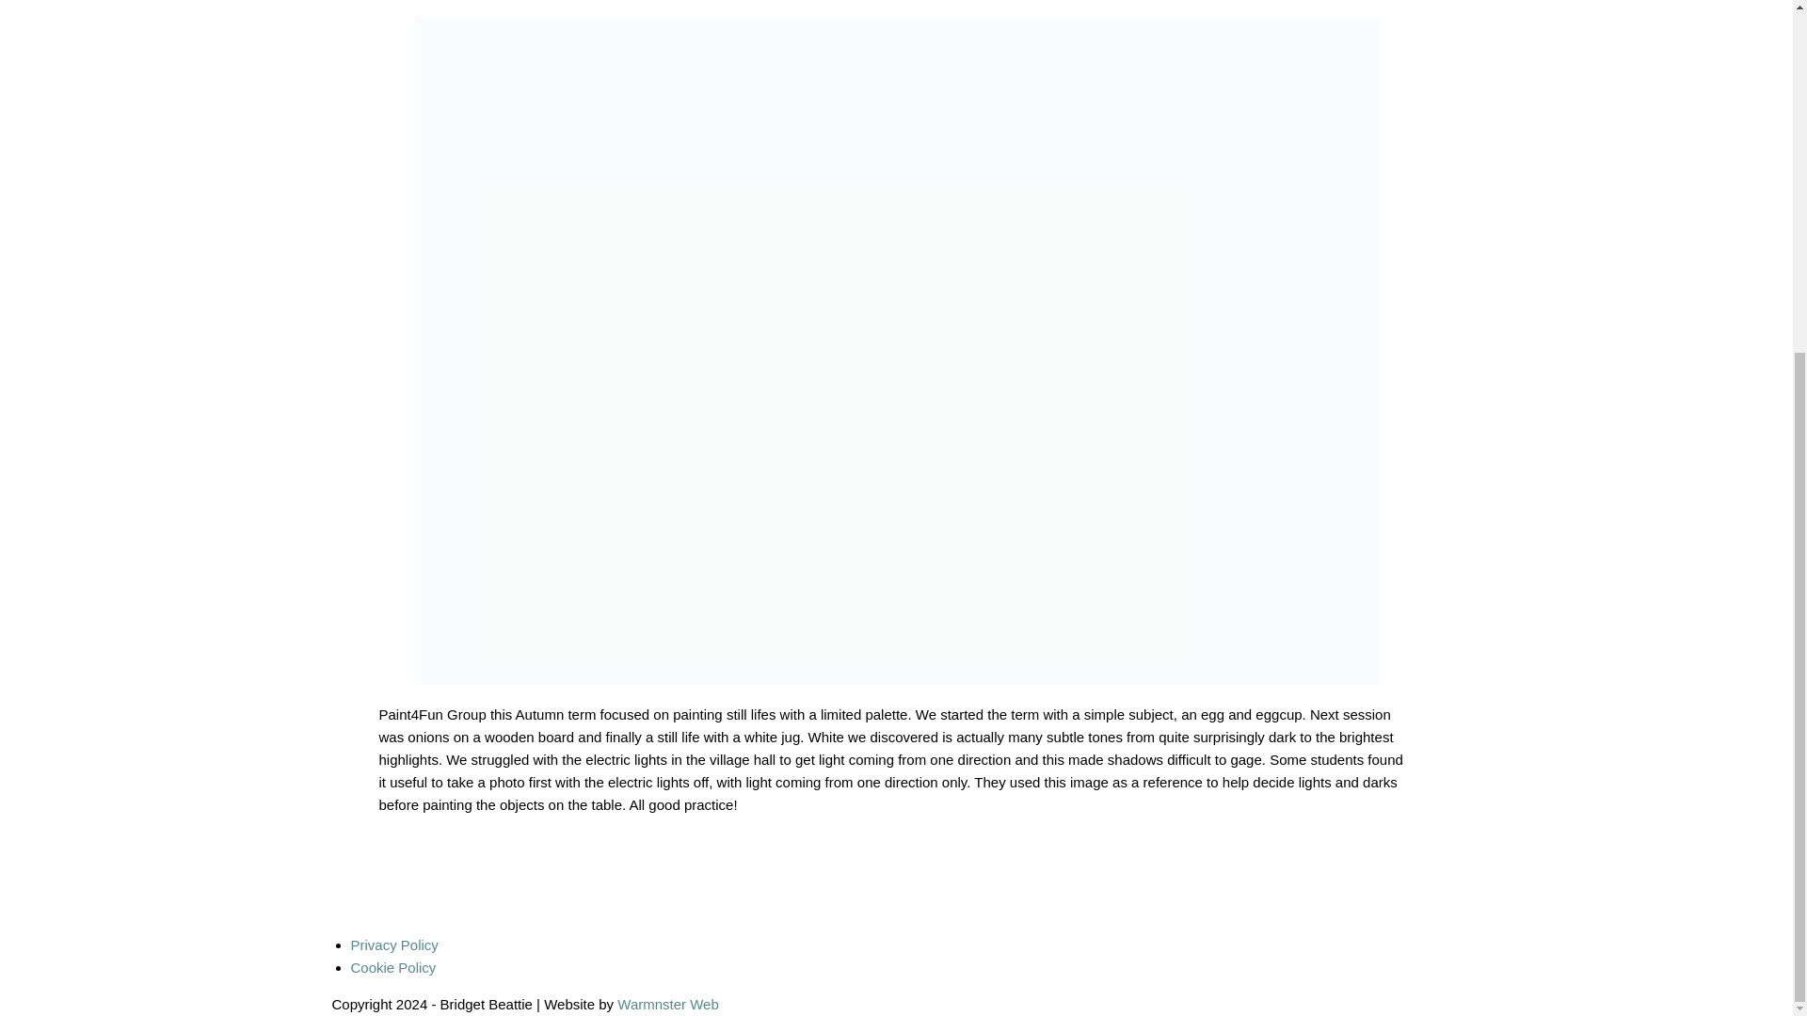  I want to click on Privacy Policy, so click(393, 945).